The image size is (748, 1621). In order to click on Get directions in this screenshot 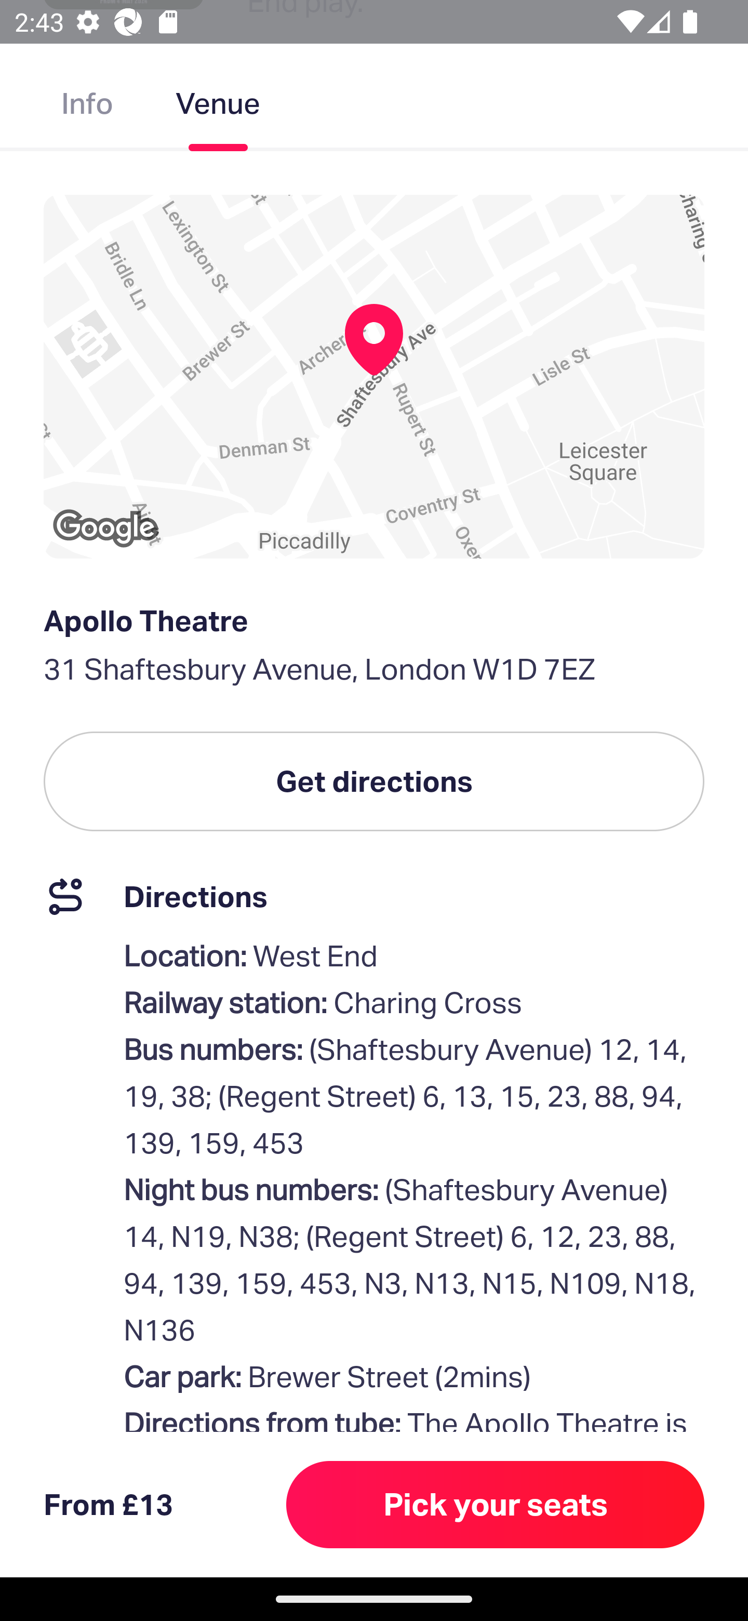, I will do `click(374, 781)`.